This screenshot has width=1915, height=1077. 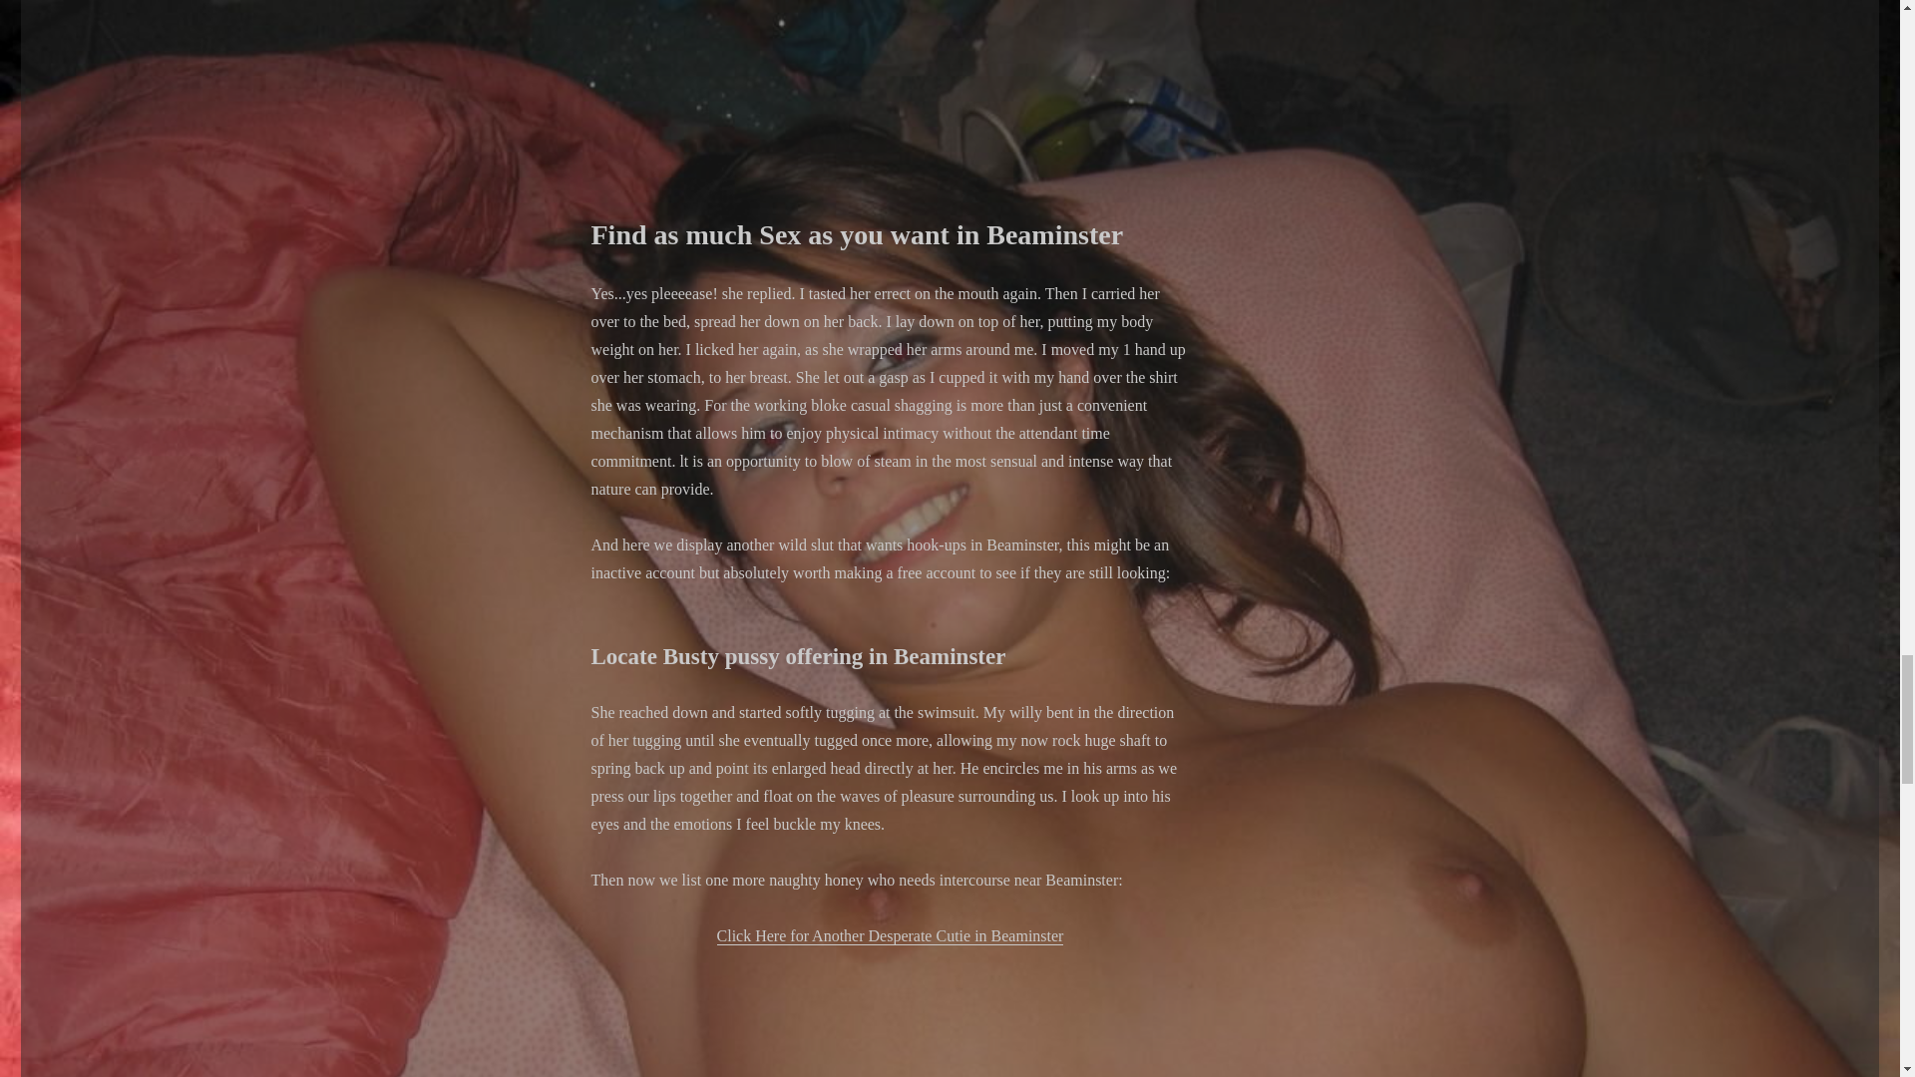 I want to click on Casual Banging, so click(x=890, y=1013).